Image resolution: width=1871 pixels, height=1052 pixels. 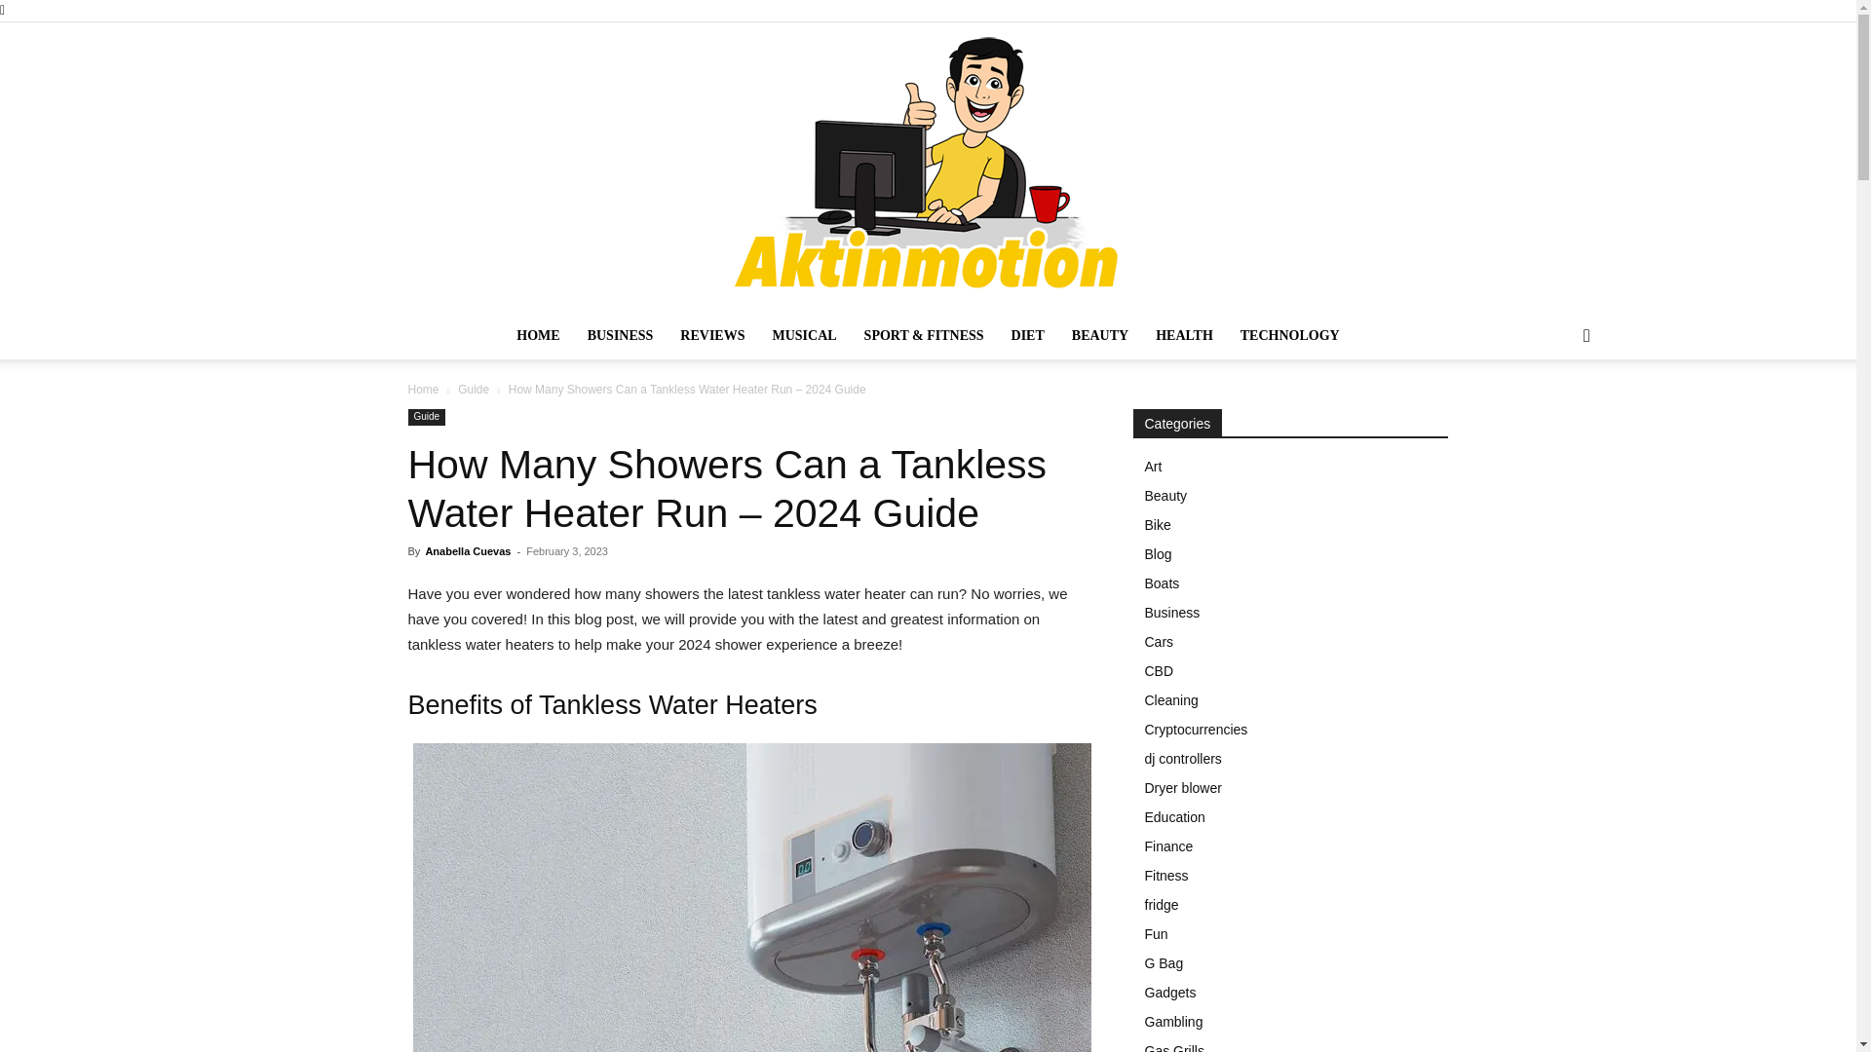 I want to click on REVIEWS, so click(x=711, y=335).